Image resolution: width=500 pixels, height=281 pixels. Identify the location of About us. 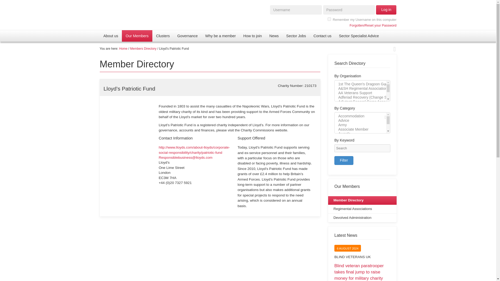
(111, 36).